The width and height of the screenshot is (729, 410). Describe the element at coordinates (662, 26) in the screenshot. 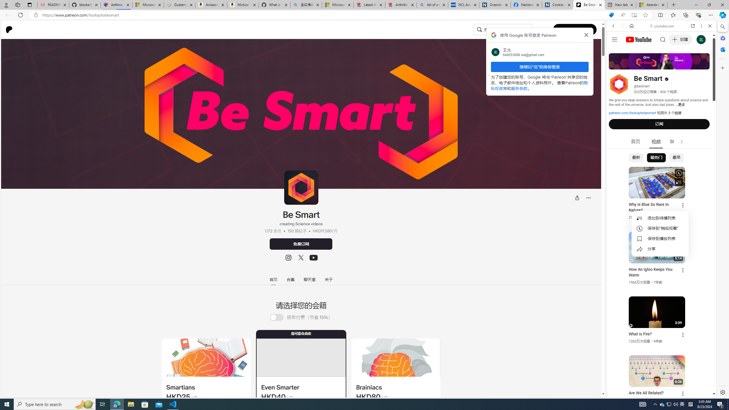

I see `youtube.com` at that location.